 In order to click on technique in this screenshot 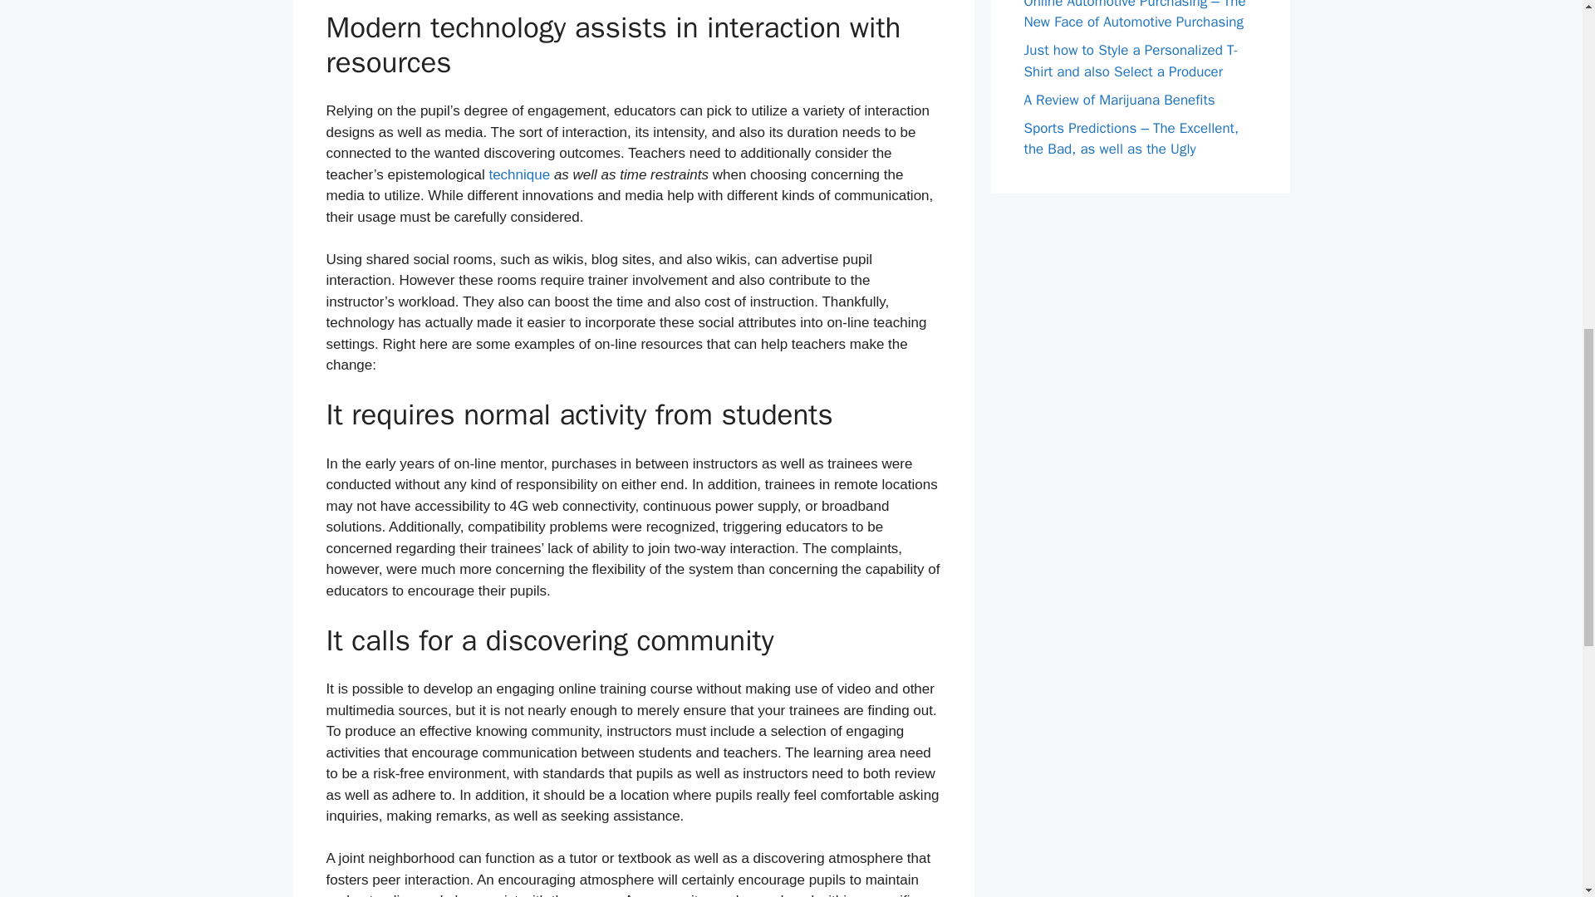, I will do `click(518, 174)`.